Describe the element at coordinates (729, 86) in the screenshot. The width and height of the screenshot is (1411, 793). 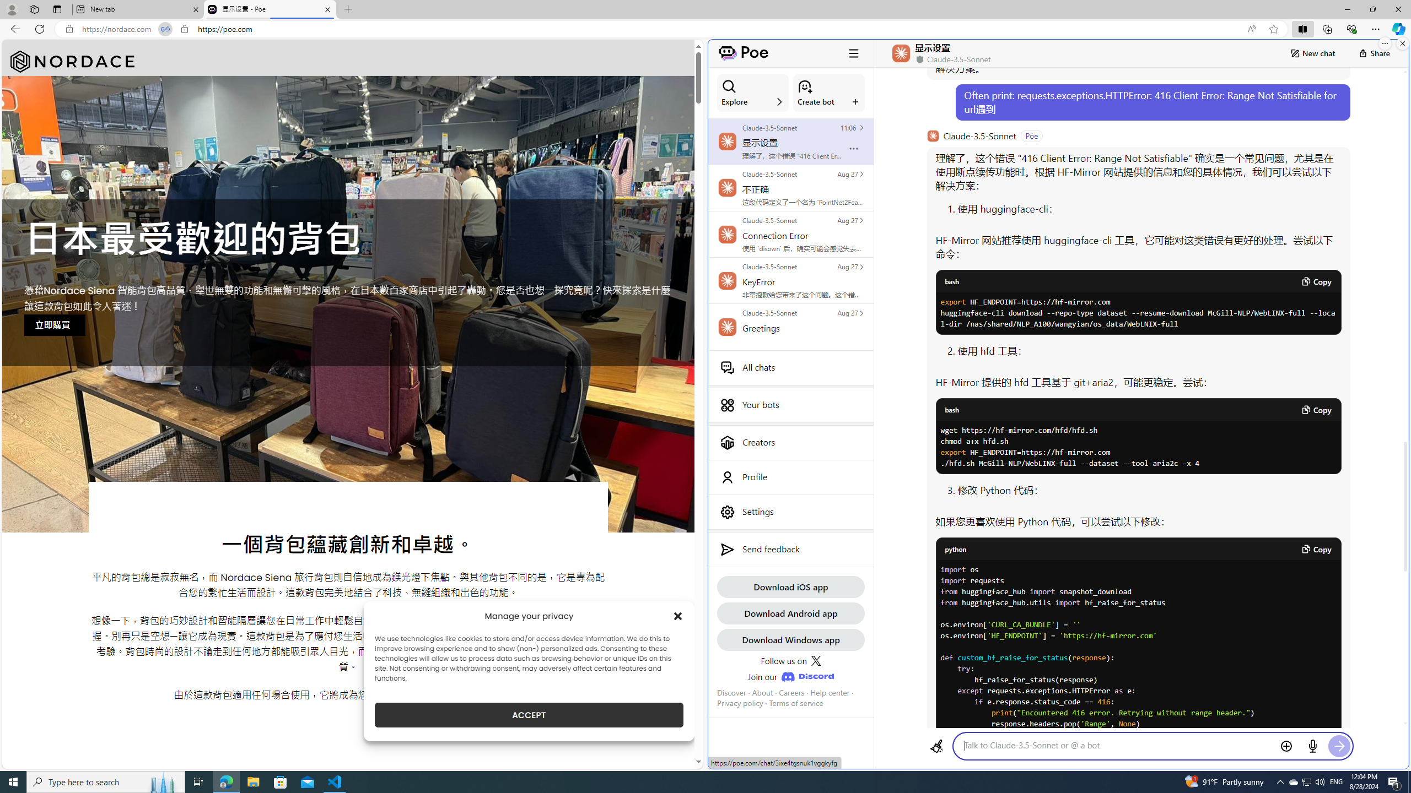
I see `Class: ManageBotsCardSection_searchIcon__laGLi` at that location.